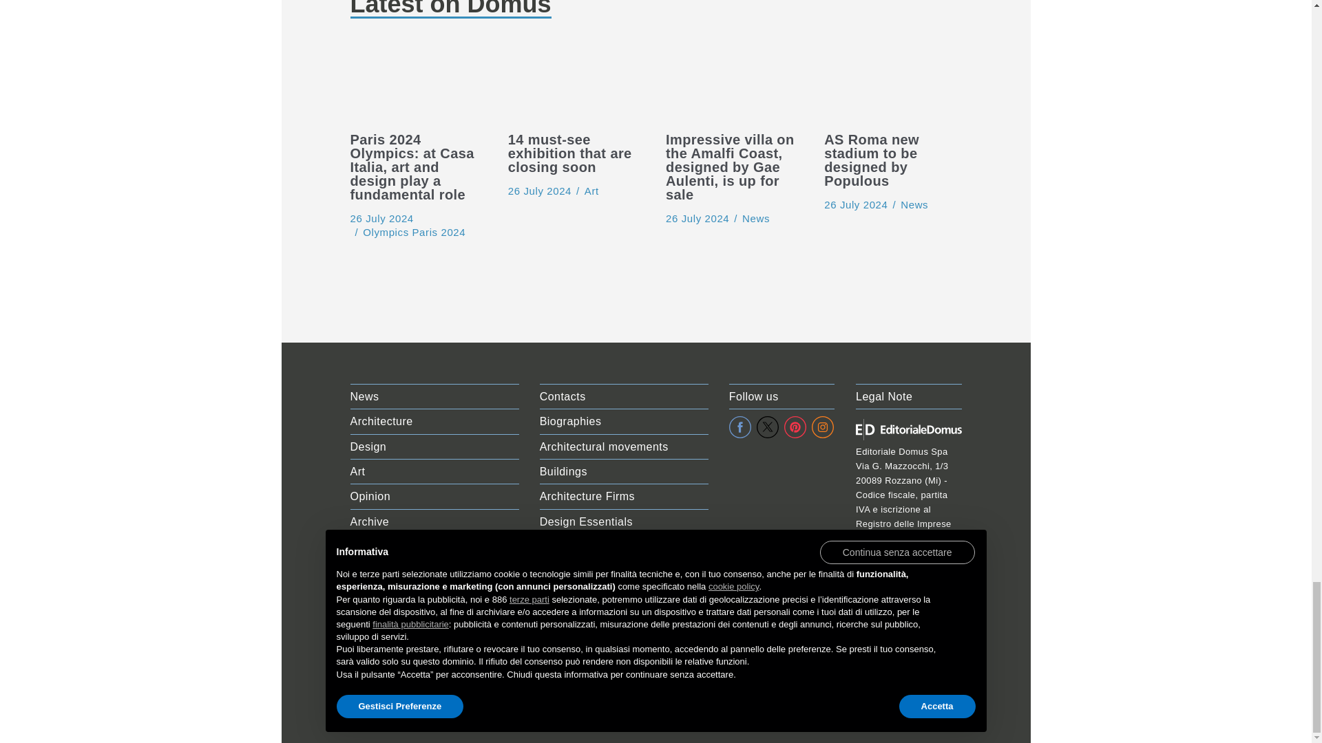  What do you see at coordinates (892, 83) in the screenshot?
I see `AS Roma new stadium to be designed by Populous` at bounding box center [892, 83].